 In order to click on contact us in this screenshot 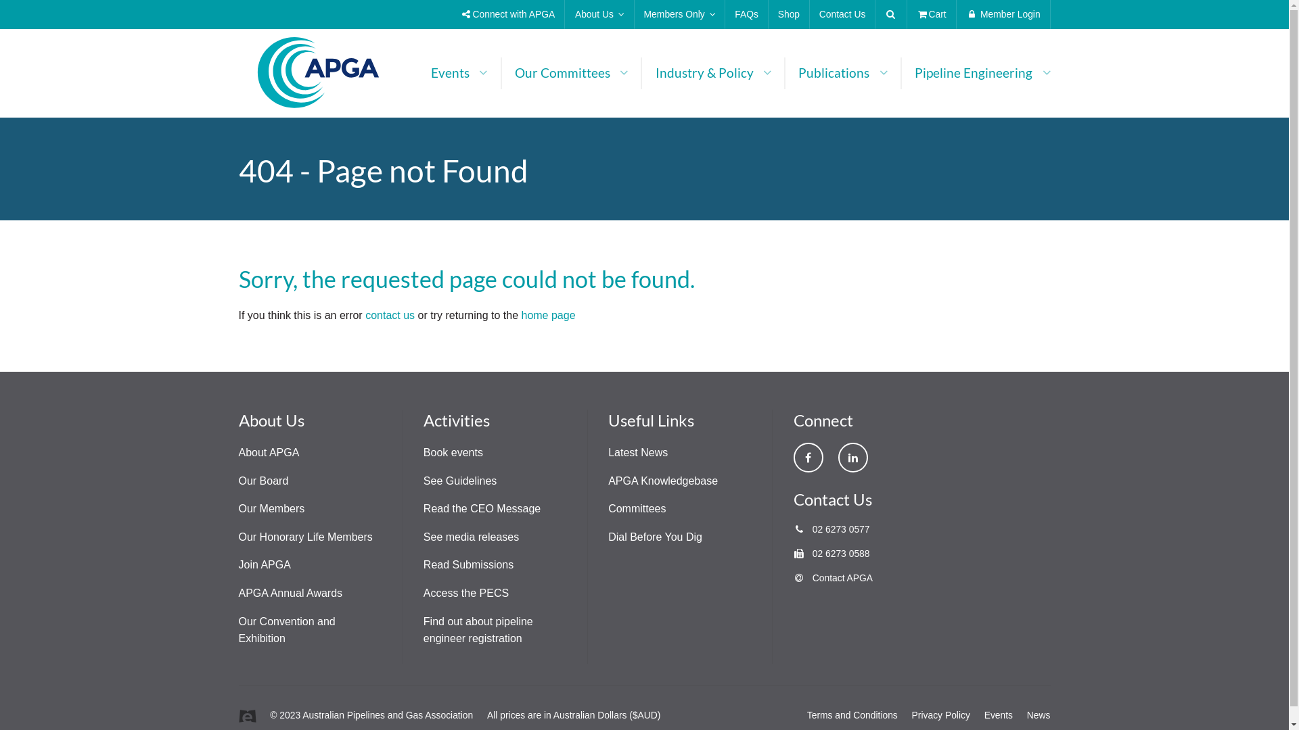, I will do `click(390, 315)`.